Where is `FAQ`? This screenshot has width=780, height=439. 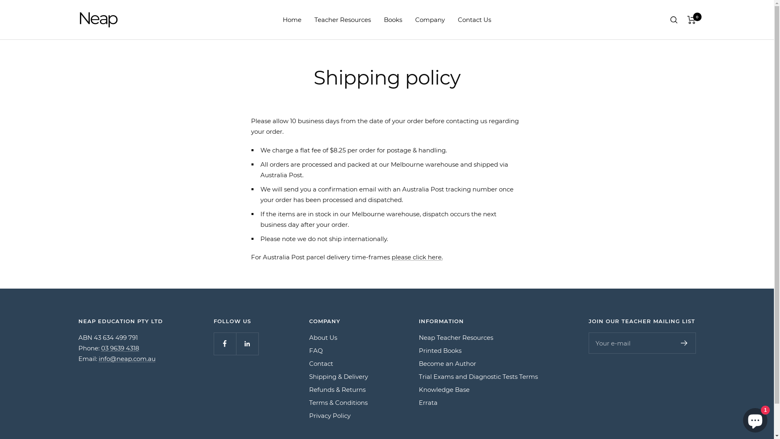
FAQ is located at coordinates (316, 351).